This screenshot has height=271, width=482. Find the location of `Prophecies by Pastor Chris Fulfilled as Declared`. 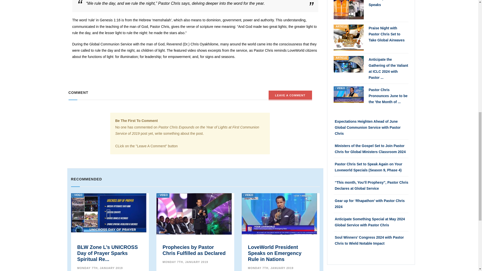

Prophecies by Pastor Chris Fulfilled as Declared is located at coordinates (194, 250).